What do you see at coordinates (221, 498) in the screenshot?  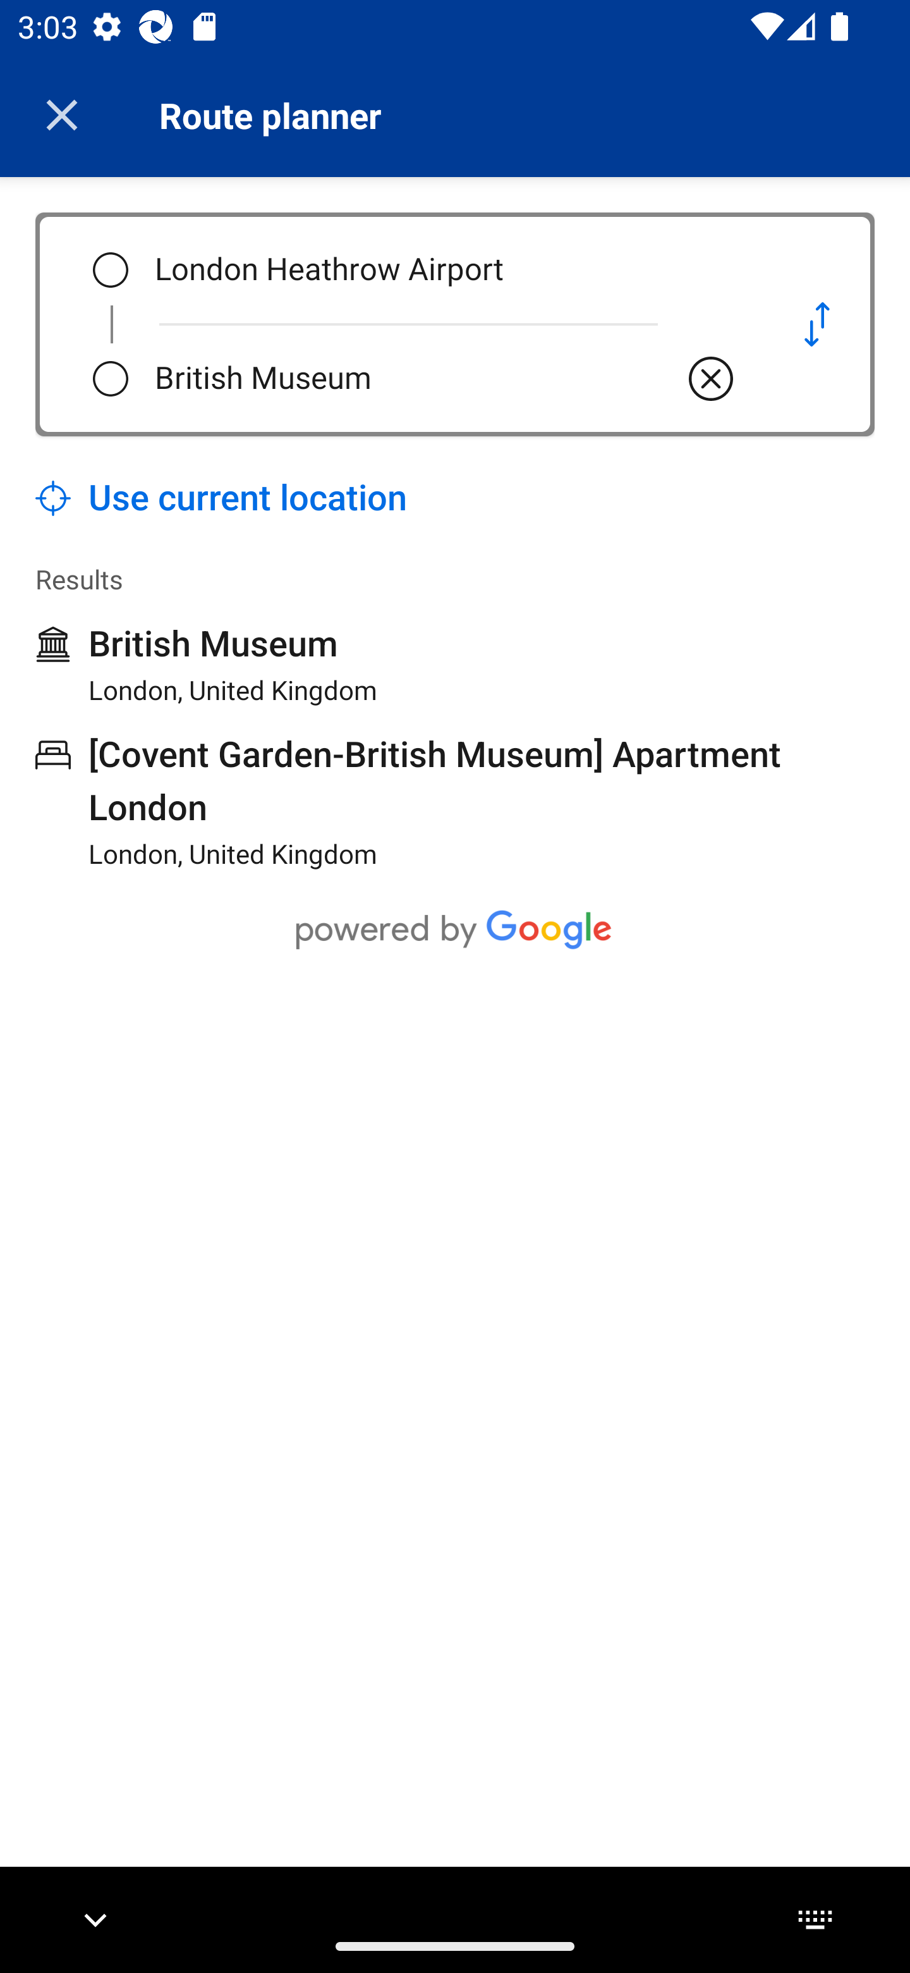 I see `Use current location` at bounding box center [221, 498].